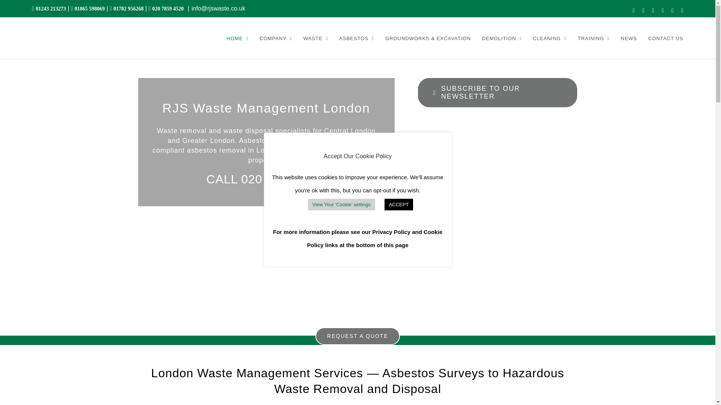 This screenshot has width=721, height=405. What do you see at coordinates (643, 10) in the screenshot?
I see `X` at bounding box center [643, 10].